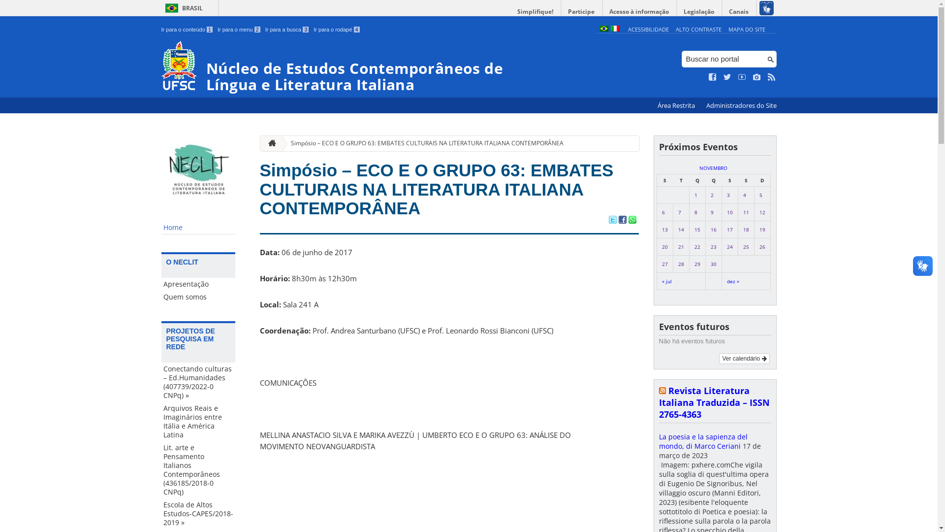 The image size is (945, 532). Describe the element at coordinates (714, 230) in the screenshot. I see `16` at that location.